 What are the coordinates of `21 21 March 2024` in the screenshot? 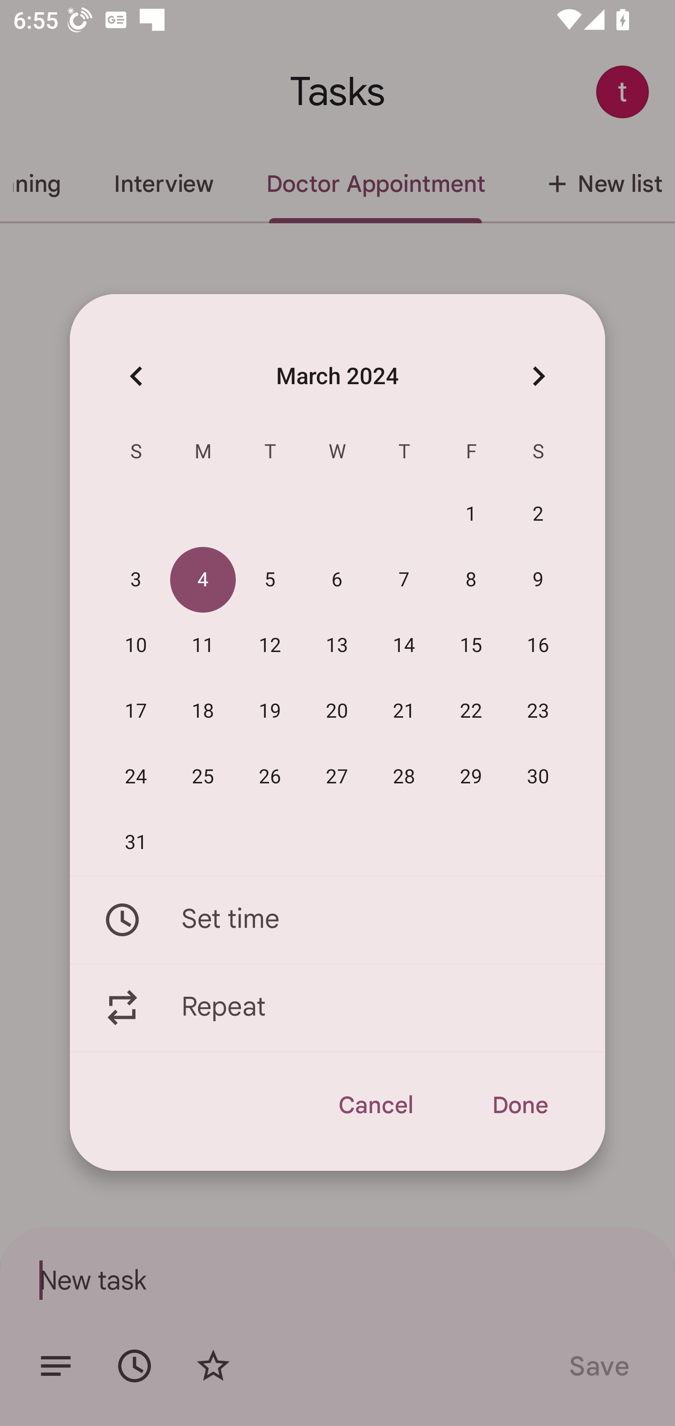 It's located at (404, 711).